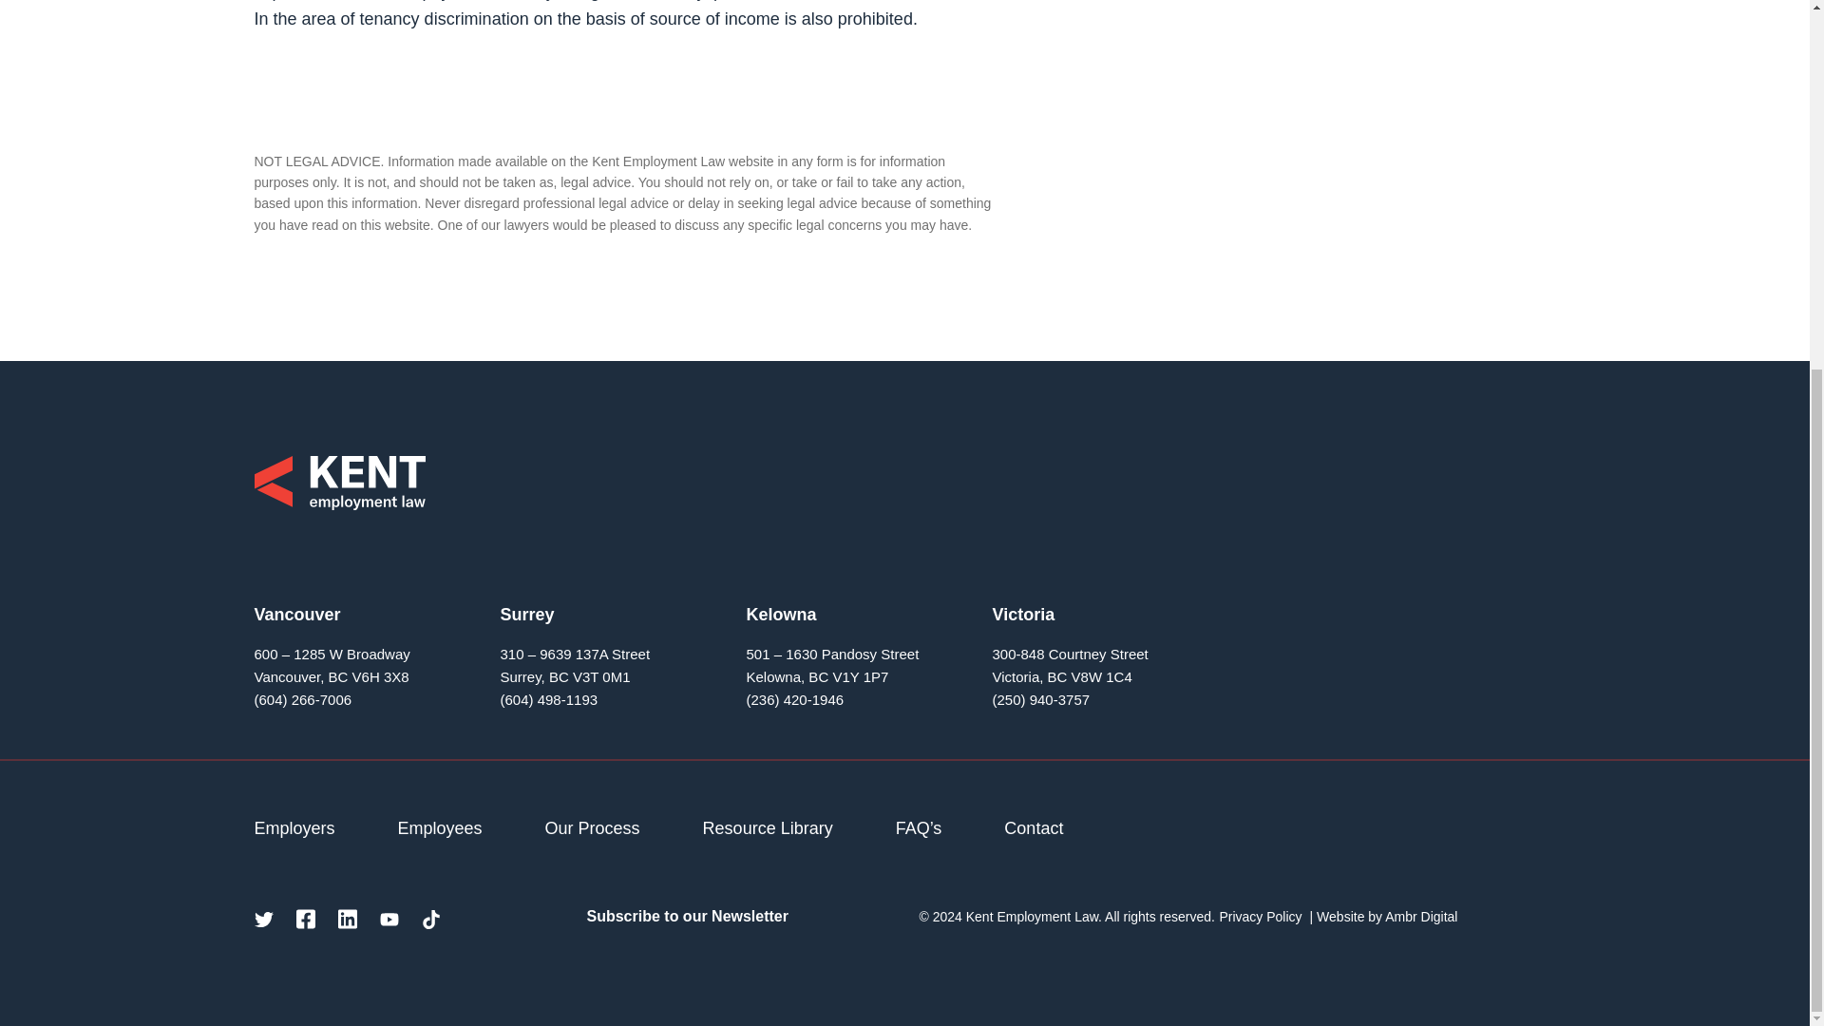 Image resolution: width=1824 pixels, height=1026 pixels. Describe the element at coordinates (781, 614) in the screenshot. I see `Kelowna` at that location.